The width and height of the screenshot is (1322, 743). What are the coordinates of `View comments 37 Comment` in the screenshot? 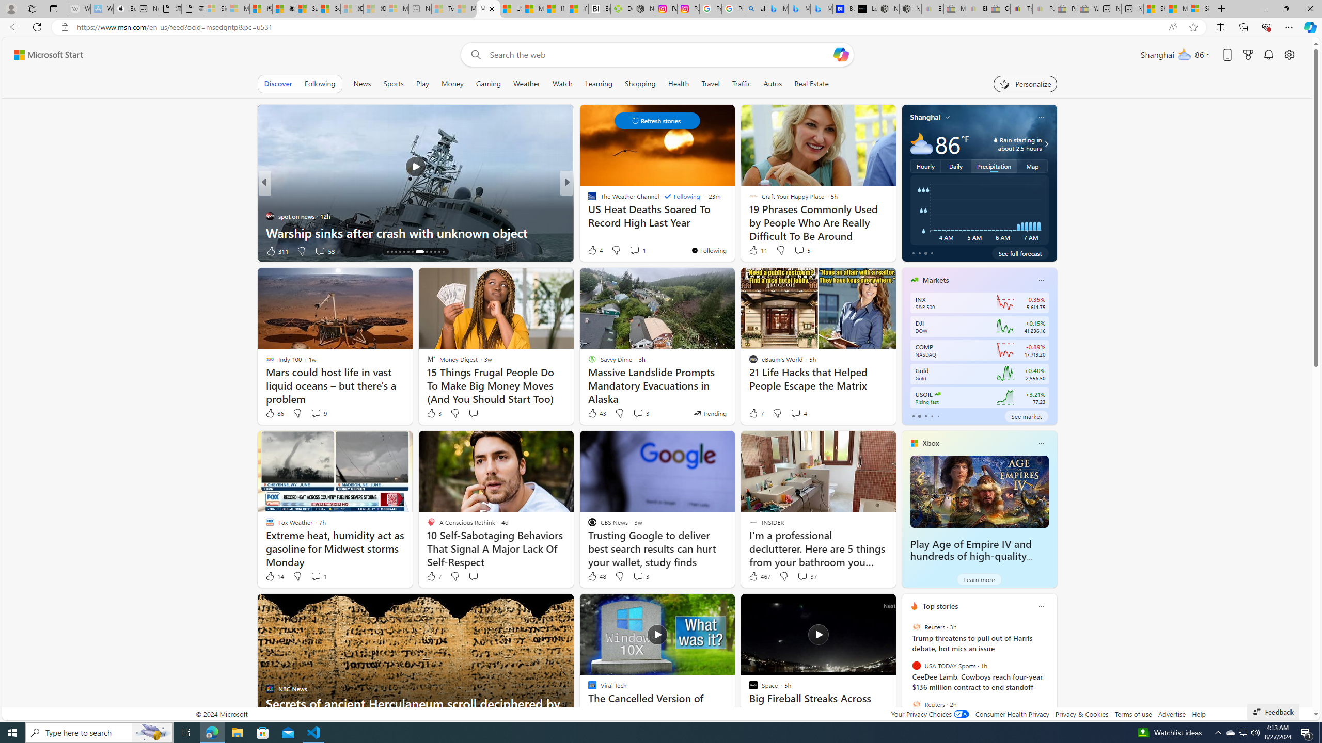 It's located at (807, 576).